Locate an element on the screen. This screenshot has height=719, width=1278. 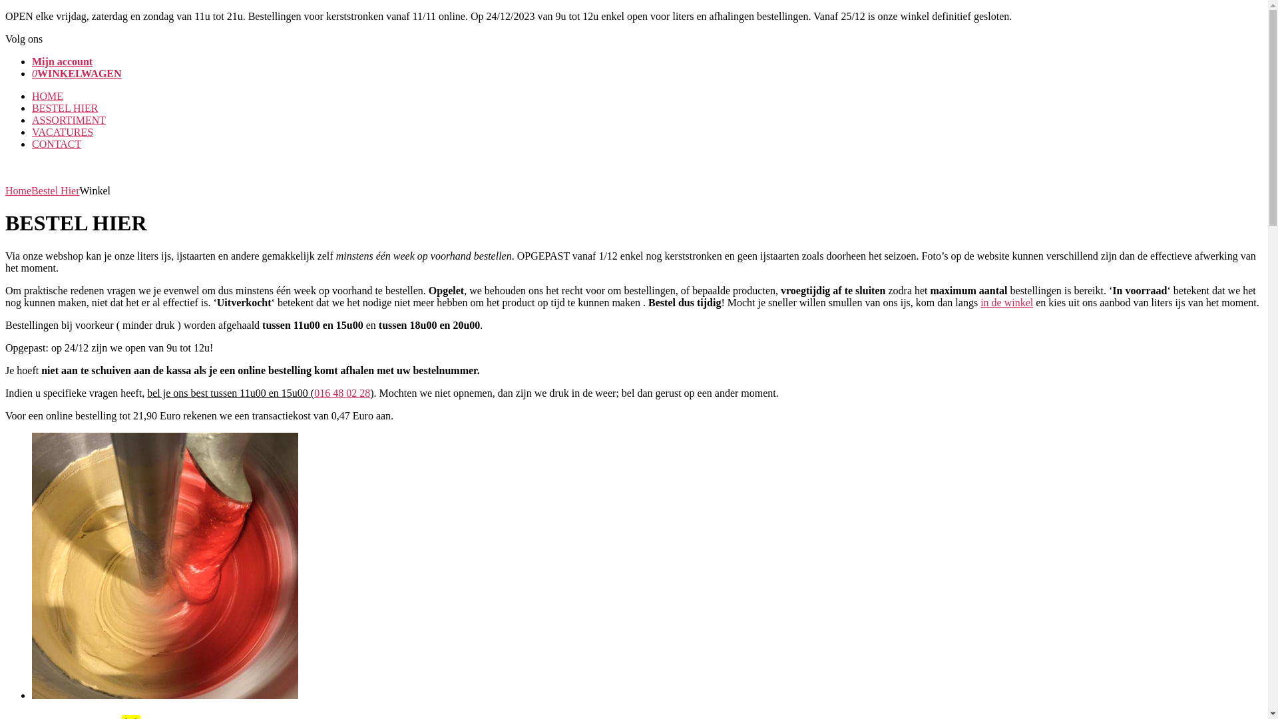
in de winkel is located at coordinates (1006, 302).